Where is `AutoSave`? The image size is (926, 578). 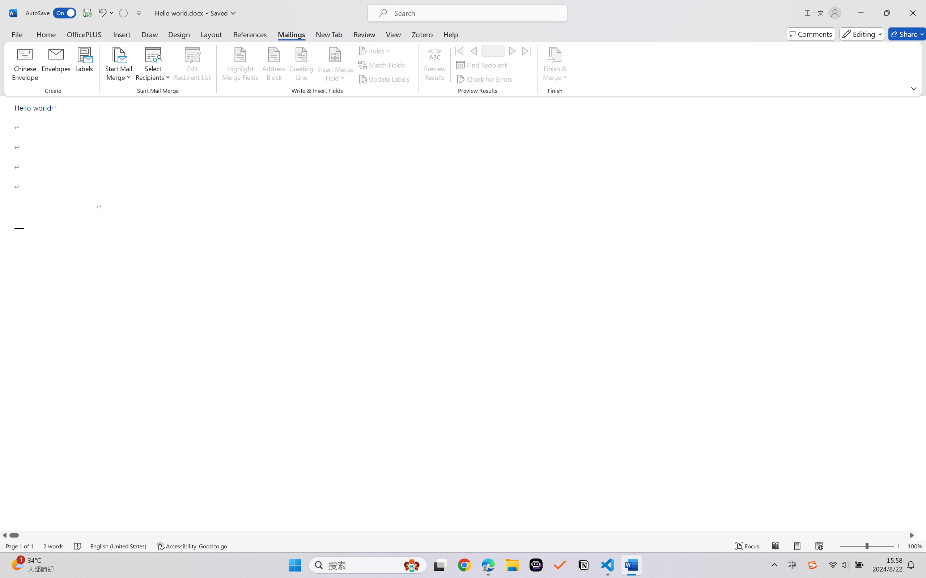
AutoSave is located at coordinates (51, 13).